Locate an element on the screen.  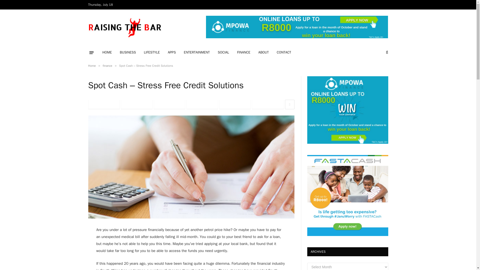
Share on LinkedIn is located at coordinates (202, 104).